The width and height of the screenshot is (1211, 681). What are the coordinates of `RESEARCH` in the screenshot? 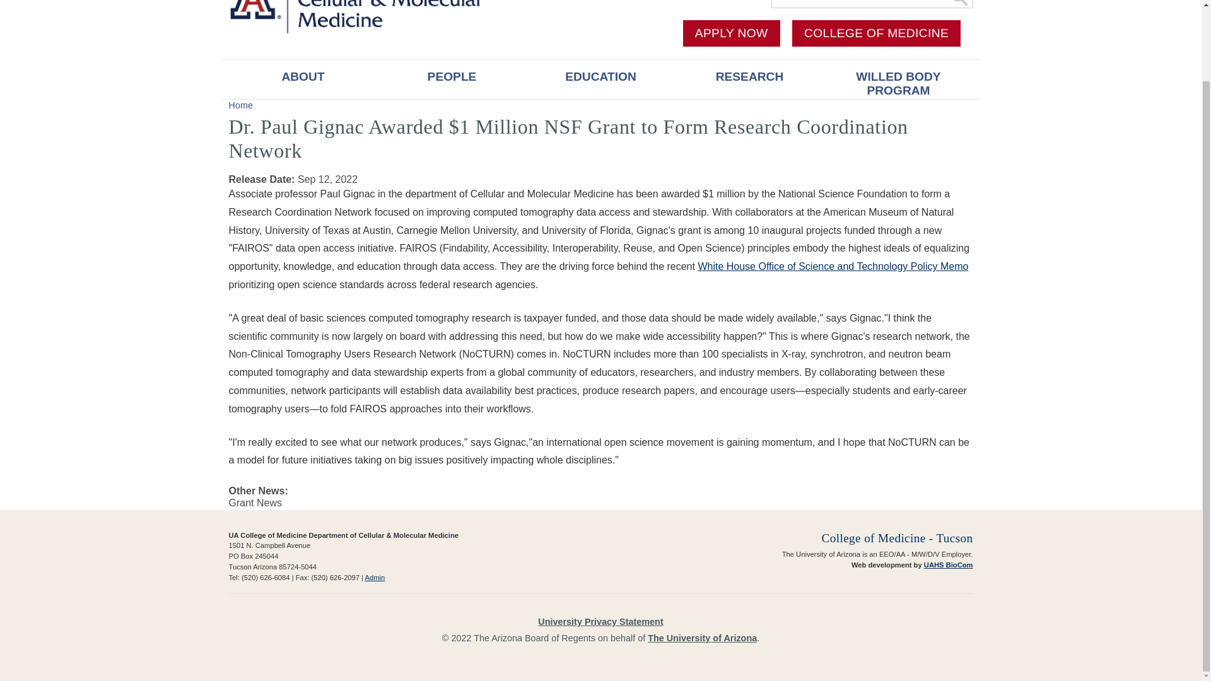 It's located at (749, 79).